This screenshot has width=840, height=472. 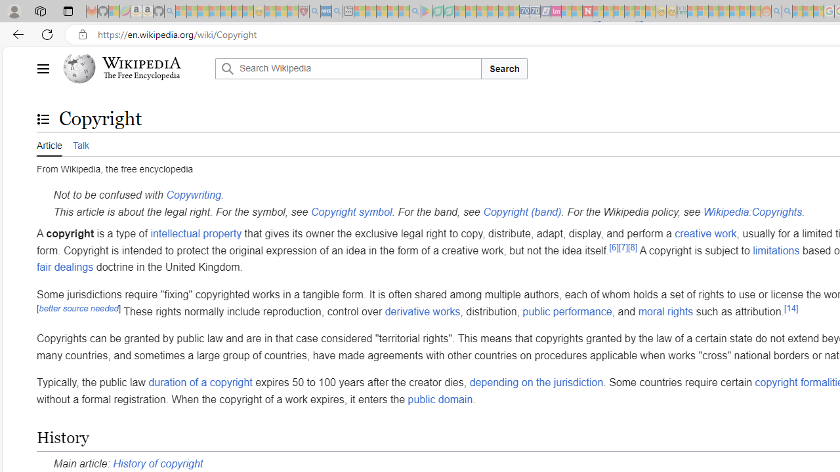 I want to click on Search Wikipedia, so click(x=348, y=68).